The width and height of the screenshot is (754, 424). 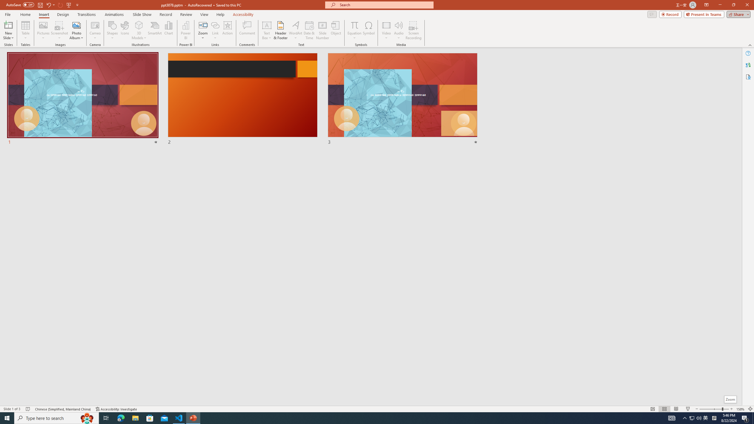 I want to click on Icons, so click(x=125, y=30).